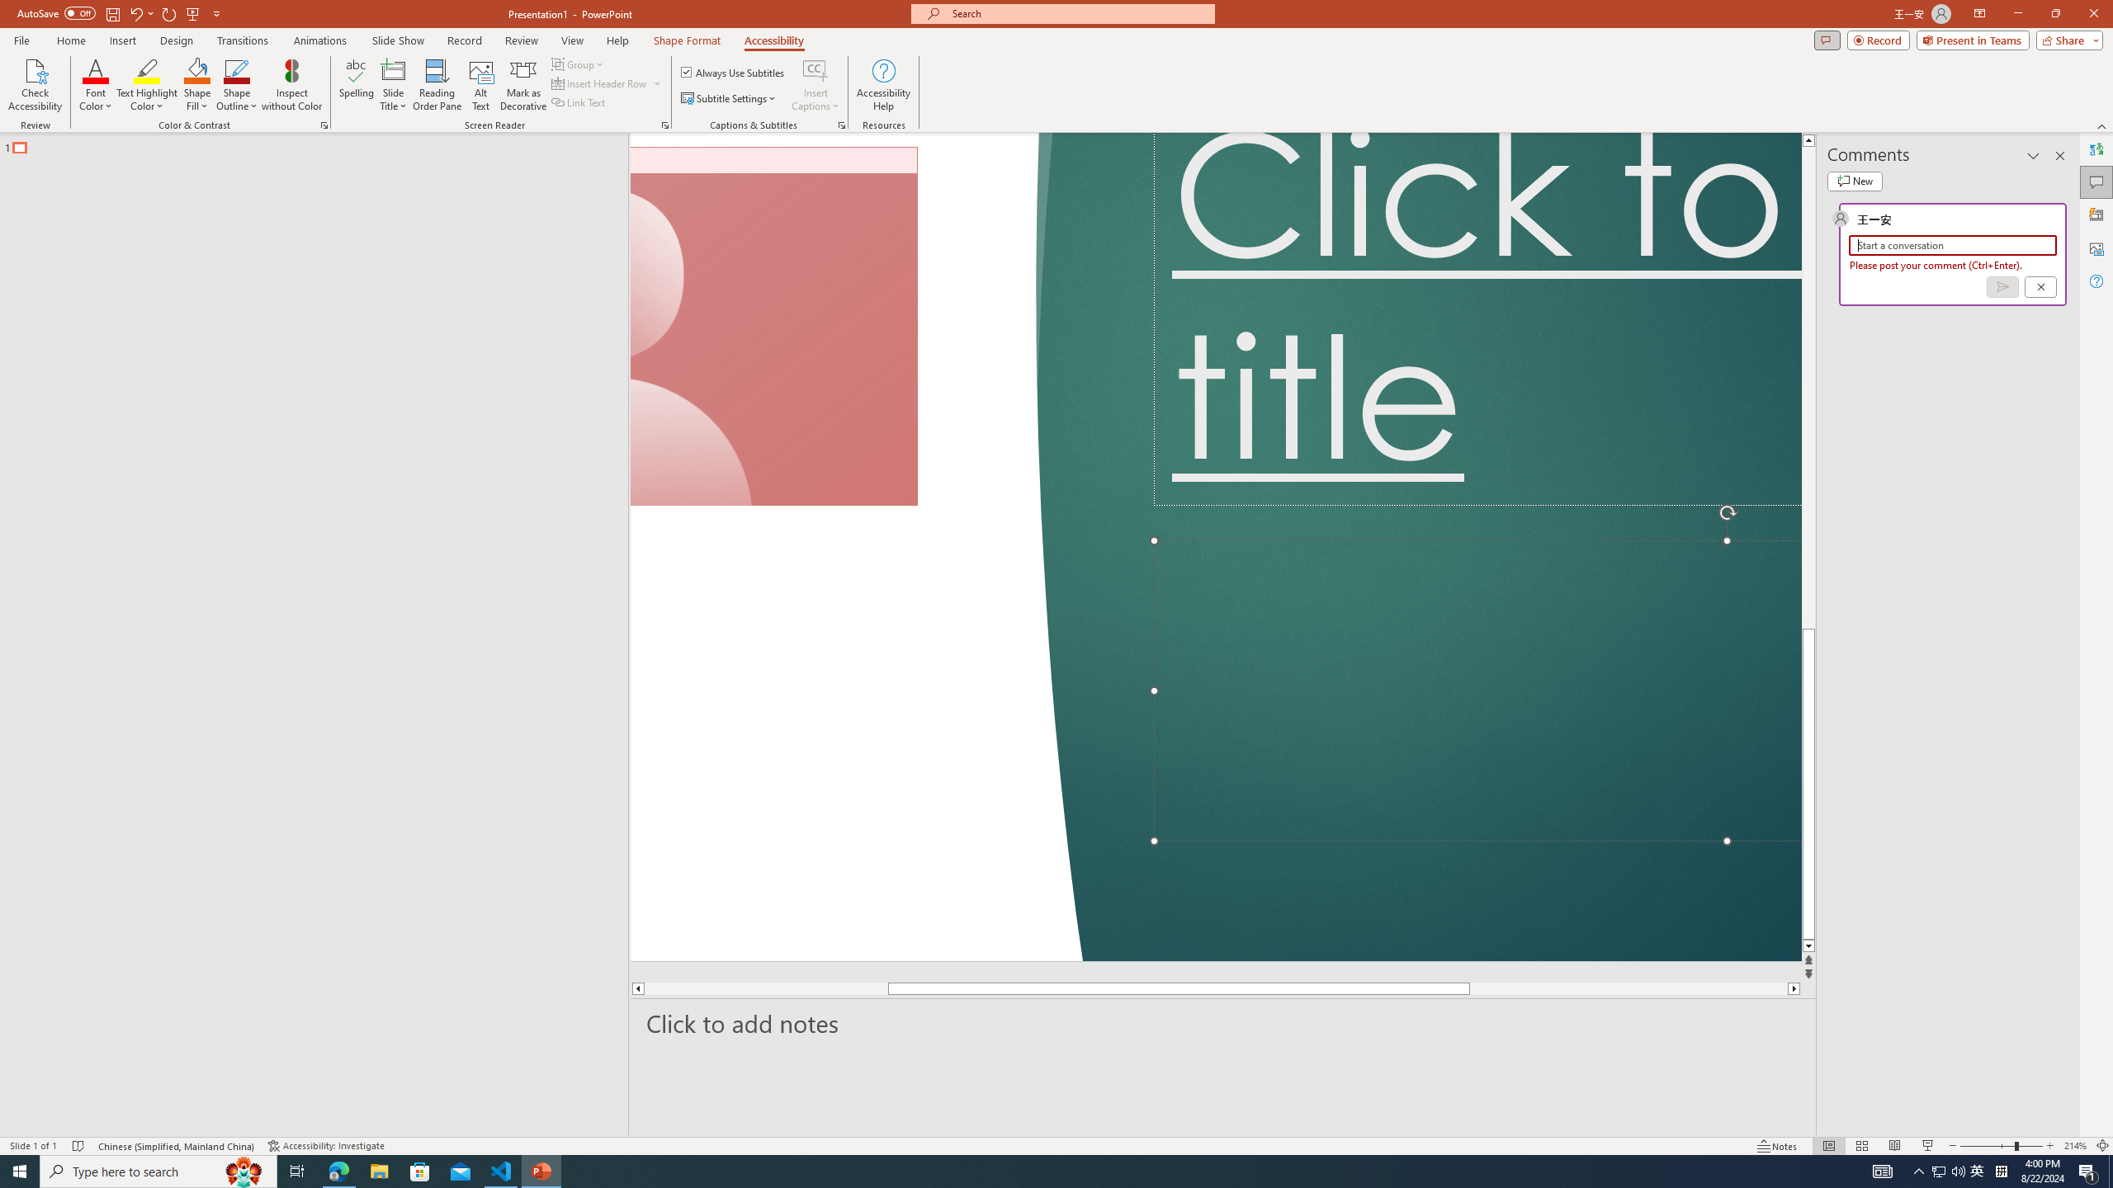  What do you see at coordinates (321, 148) in the screenshot?
I see `Superscript` at bounding box center [321, 148].